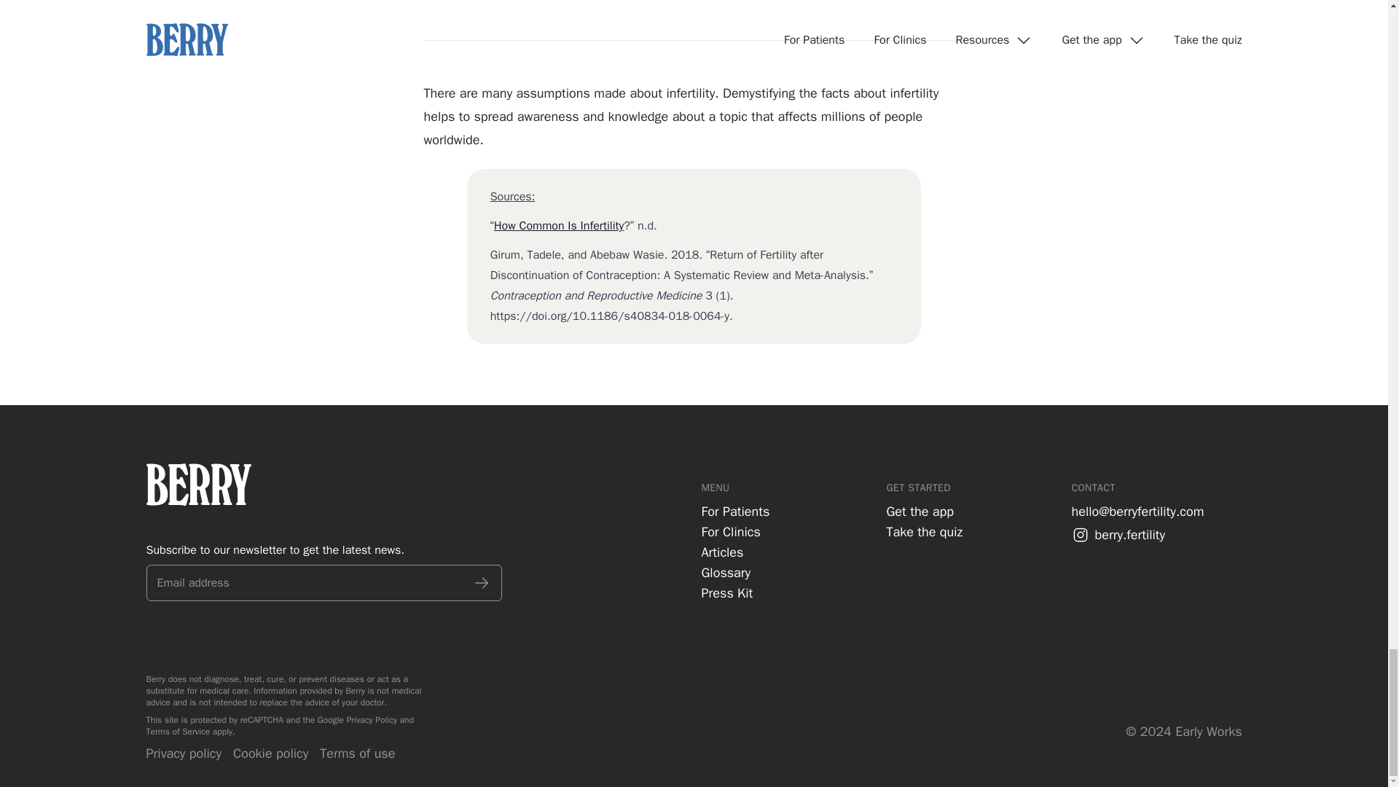  What do you see at coordinates (721, 552) in the screenshot?
I see `Articles` at bounding box center [721, 552].